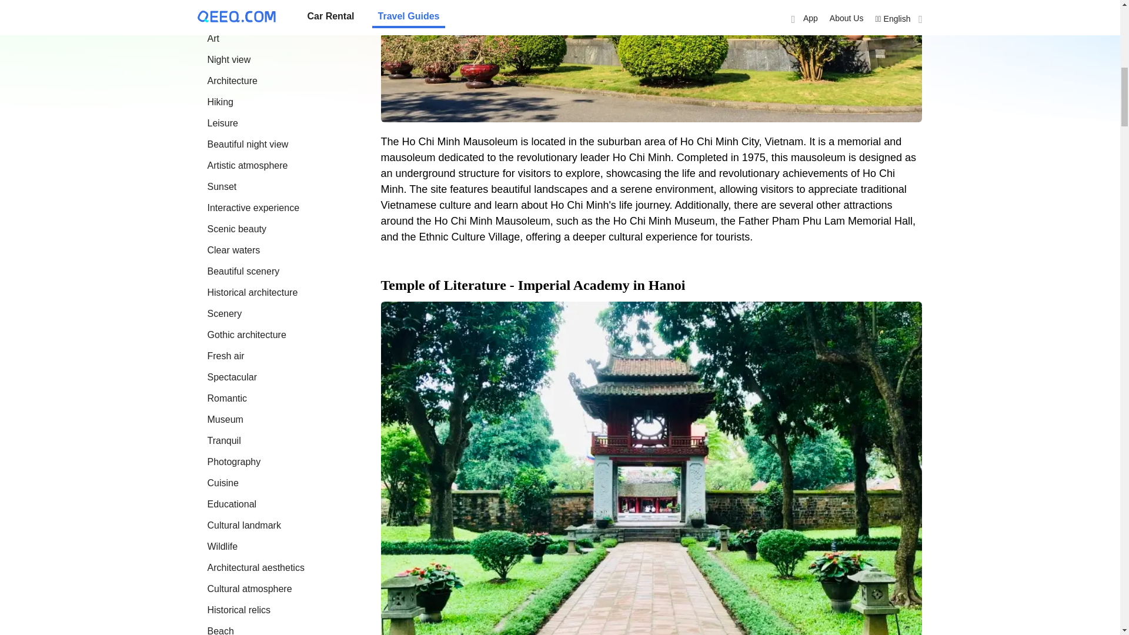 Image resolution: width=1129 pixels, height=635 pixels. I want to click on Art, so click(213, 39).